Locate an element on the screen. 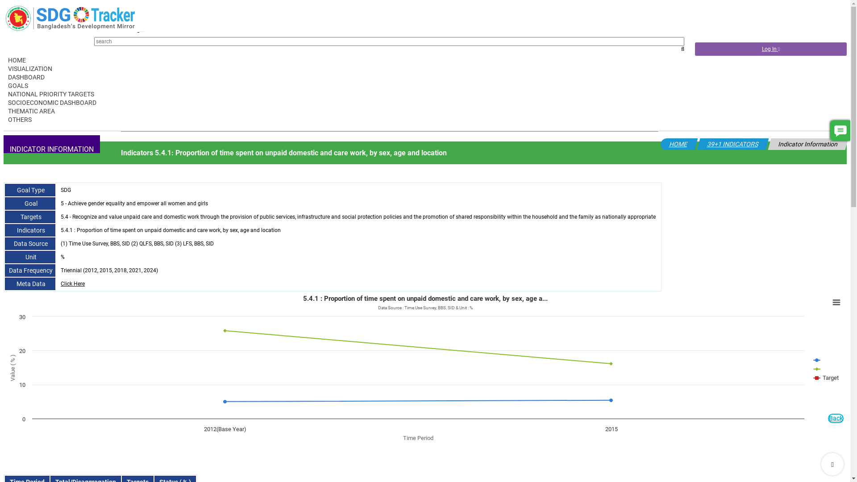  NATIONAL PRIORITY TARGETS is located at coordinates (49, 94).